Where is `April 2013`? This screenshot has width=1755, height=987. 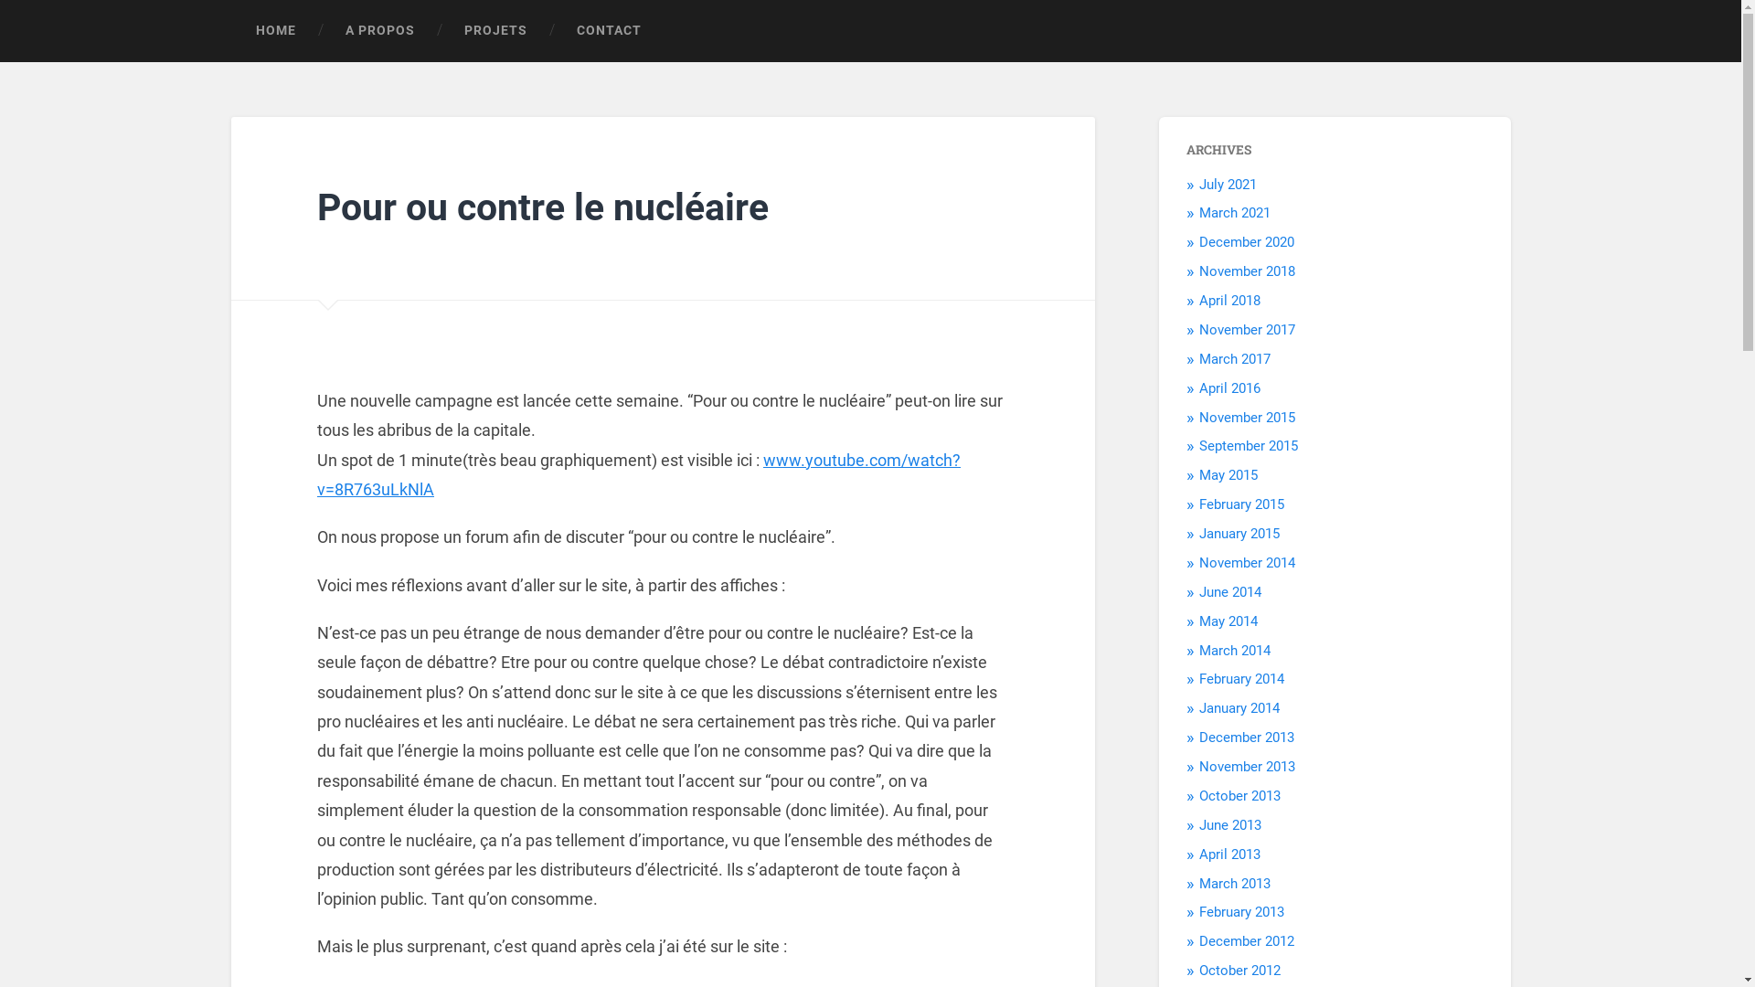
April 2013 is located at coordinates (1230, 854).